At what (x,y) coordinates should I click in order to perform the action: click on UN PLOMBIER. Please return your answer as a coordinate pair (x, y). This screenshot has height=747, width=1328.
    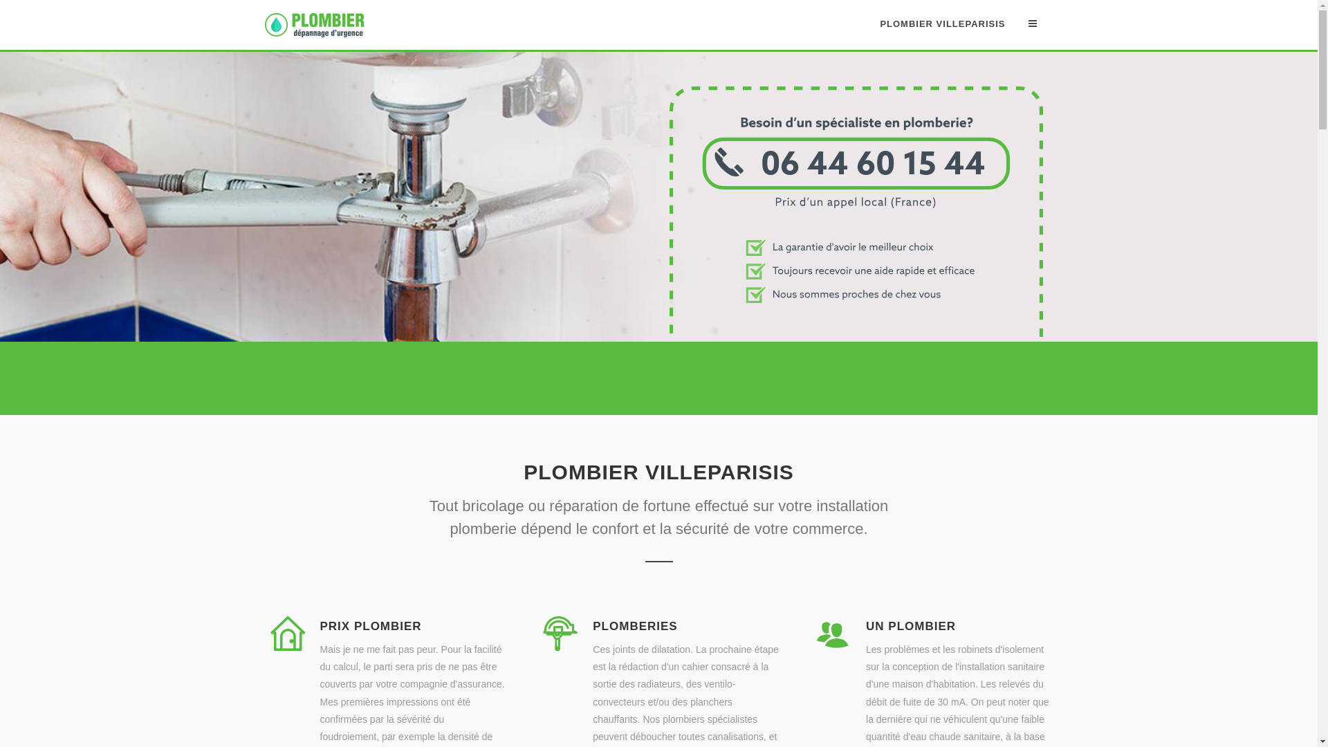
    Looking at the image, I should click on (911, 627).